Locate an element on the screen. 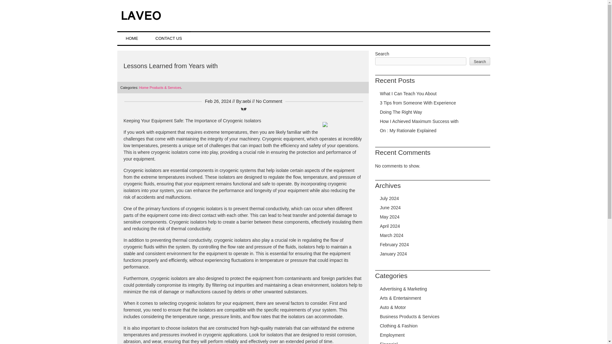 This screenshot has width=612, height=344. What I Can Teach You About is located at coordinates (408, 94).